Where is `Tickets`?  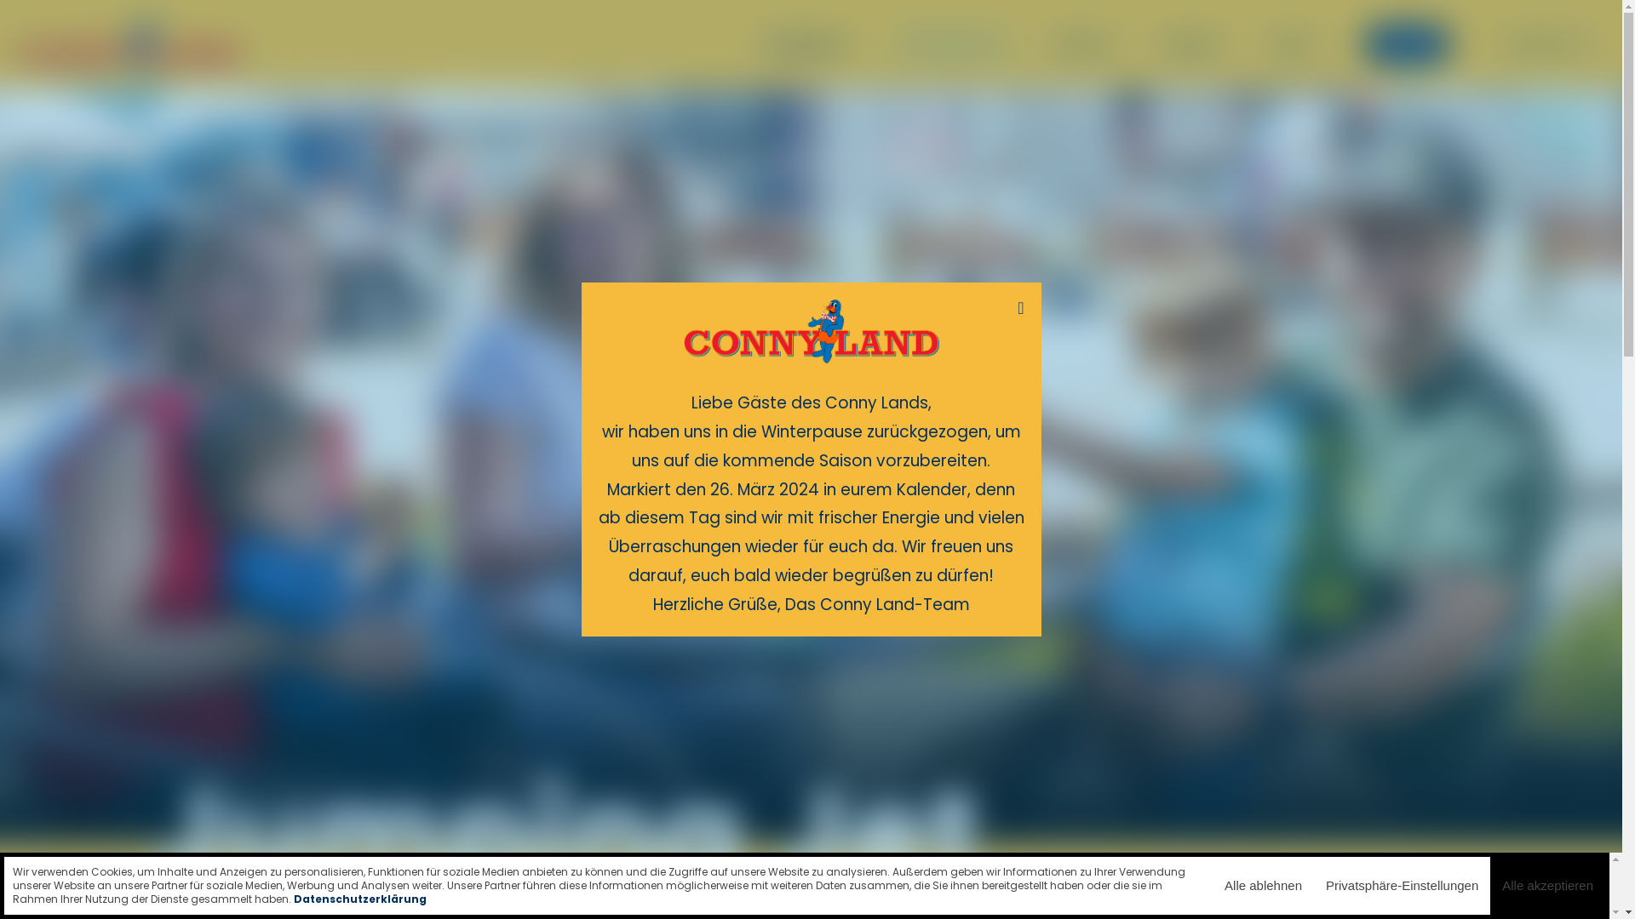
Tickets is located at coordinates (1407, 44).